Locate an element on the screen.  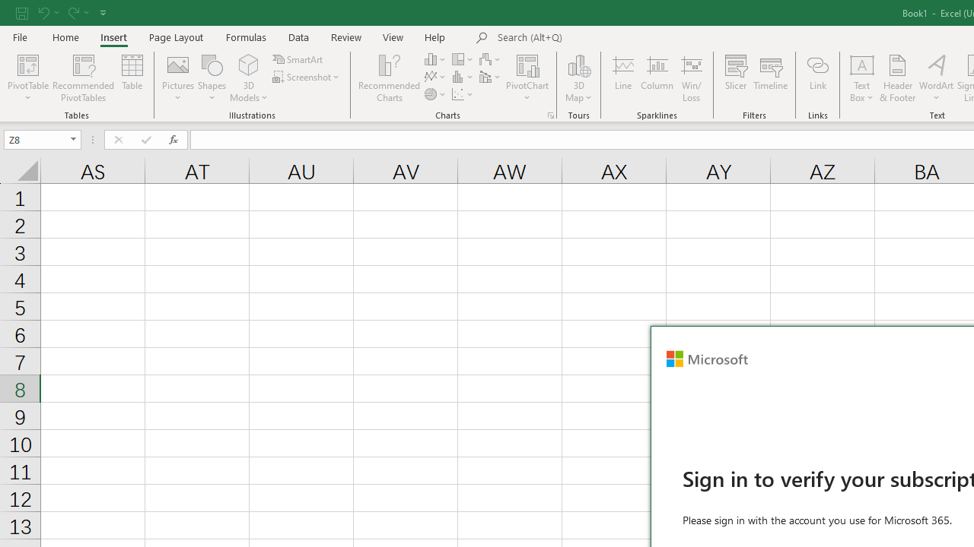
Quick Access Toolbar is located at coordinates (62, 12).